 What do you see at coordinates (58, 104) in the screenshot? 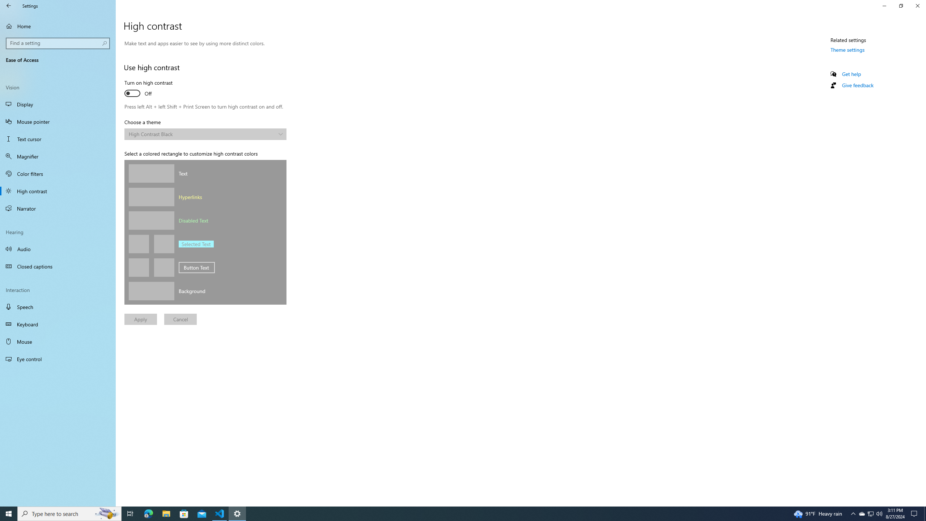
I see `Display` at bounding box center [58, 104].